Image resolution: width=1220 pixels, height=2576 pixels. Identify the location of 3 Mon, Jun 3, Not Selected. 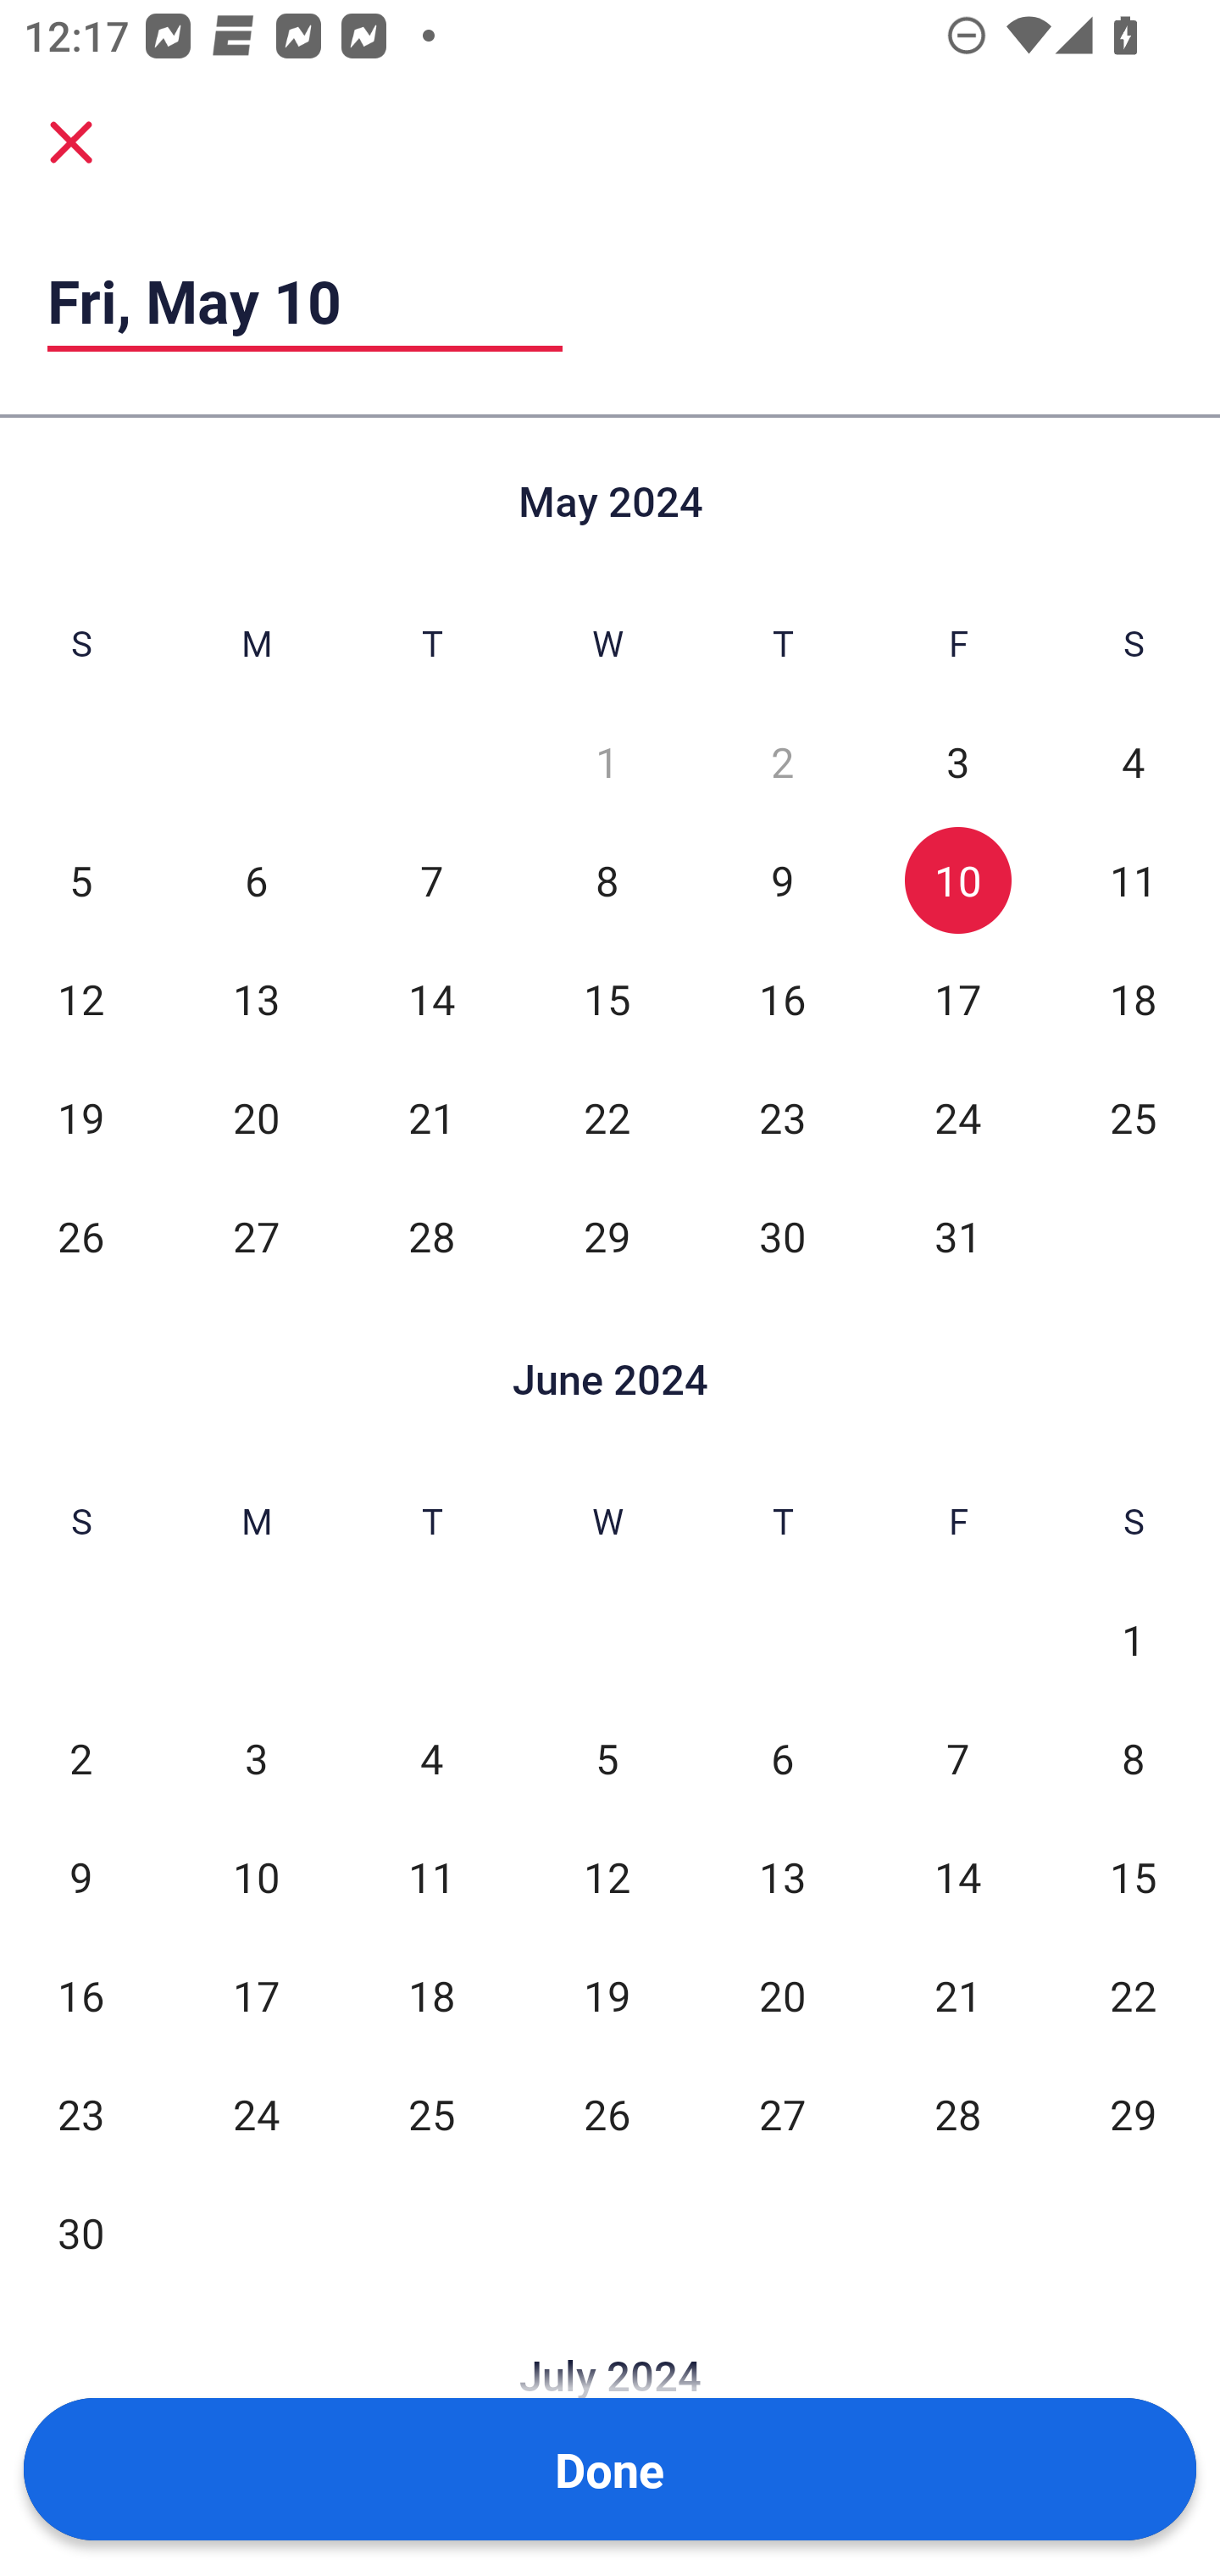
(256, 1759).